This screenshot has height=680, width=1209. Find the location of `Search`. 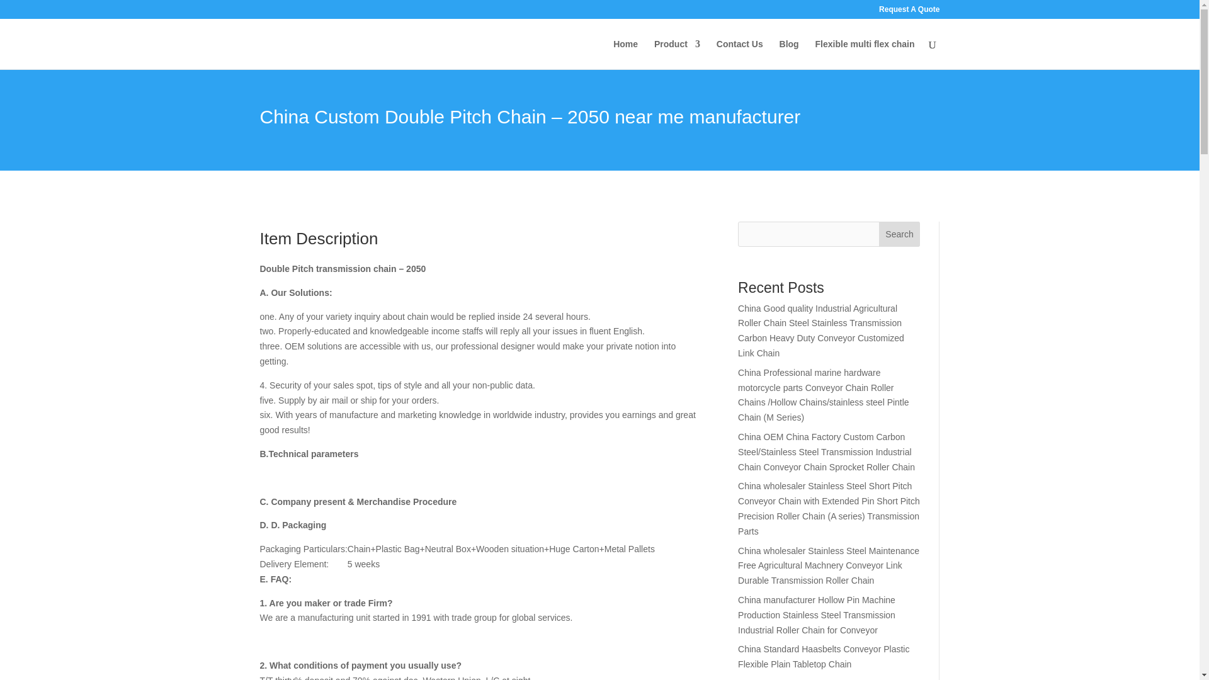

Search is located at coordinates (899, 234).